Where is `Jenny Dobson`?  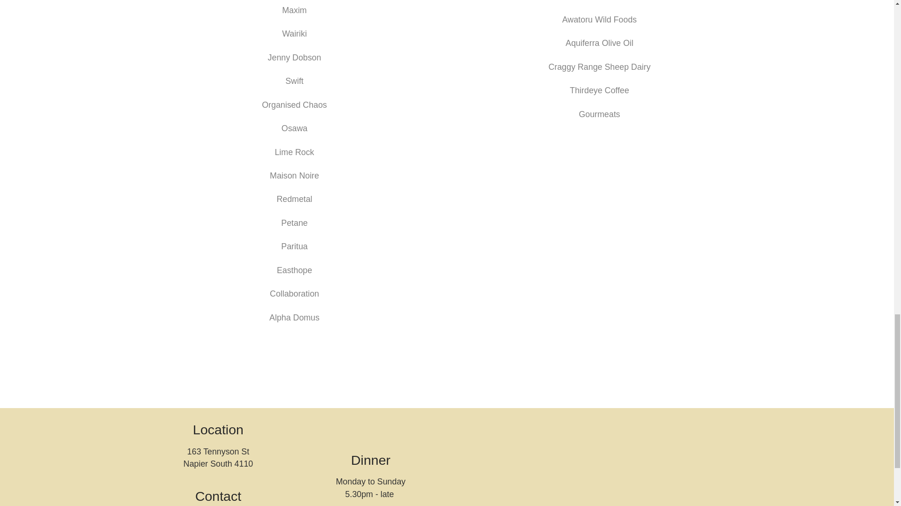 Jenny Dobson is located at coordinates (295, 57).